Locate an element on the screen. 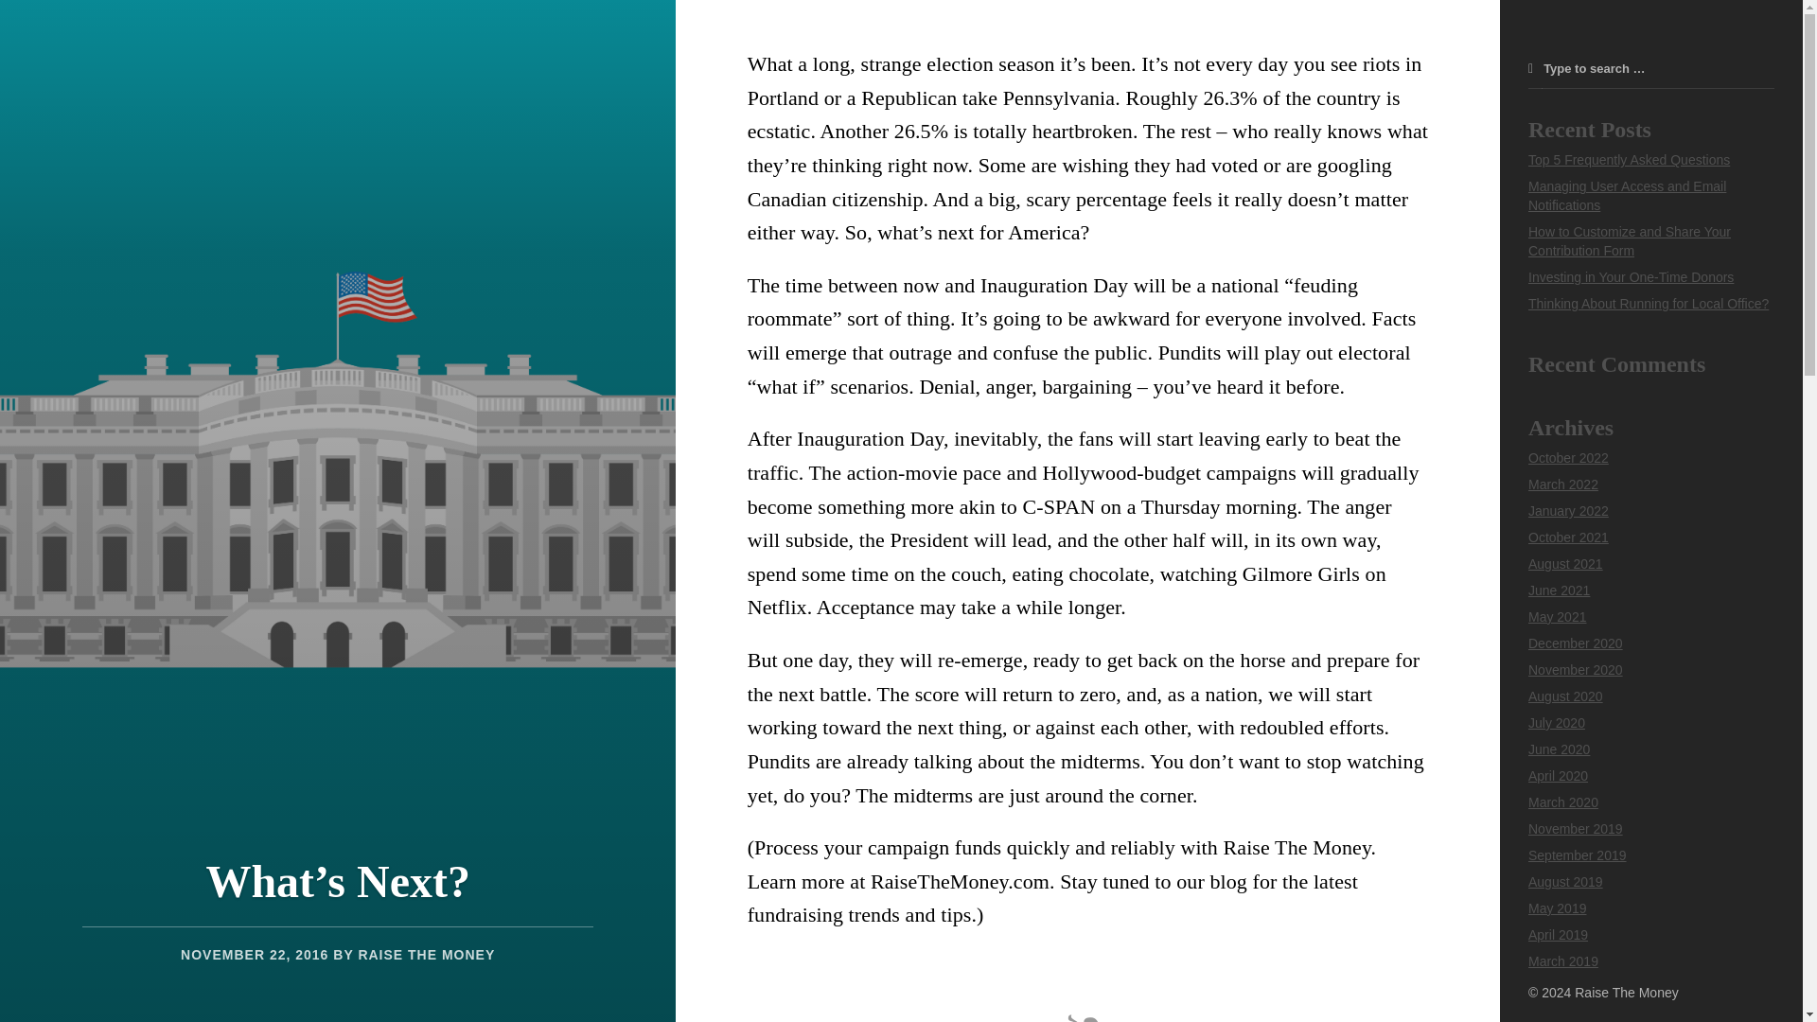 Image resolution: width=1817 pixels, height=1022 pixels. March 2022 is located at coordinates (1563, 485).